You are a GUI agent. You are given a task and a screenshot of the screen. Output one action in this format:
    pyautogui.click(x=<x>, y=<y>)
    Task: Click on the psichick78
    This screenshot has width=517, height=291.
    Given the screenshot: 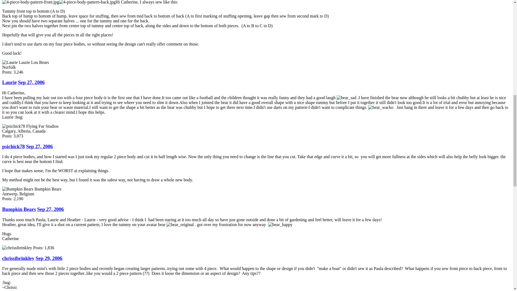 What is the action you would take?
    pyautogui.click(x=13, y=147)
    